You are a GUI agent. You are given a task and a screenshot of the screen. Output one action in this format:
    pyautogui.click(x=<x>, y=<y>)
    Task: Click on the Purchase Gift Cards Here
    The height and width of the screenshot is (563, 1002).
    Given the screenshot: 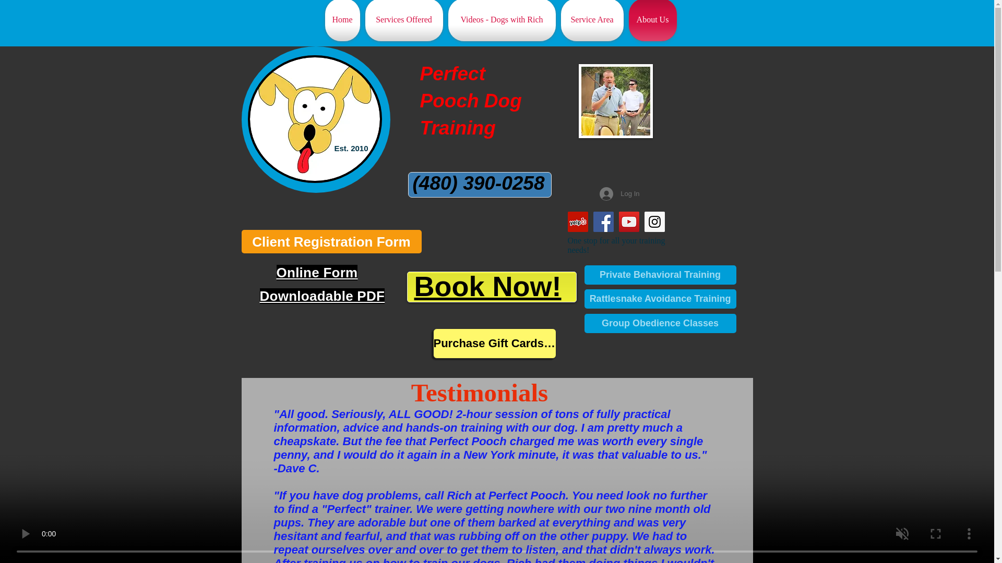 What is the action you would take?
    pyautogui.click(x=494, y=343)
    